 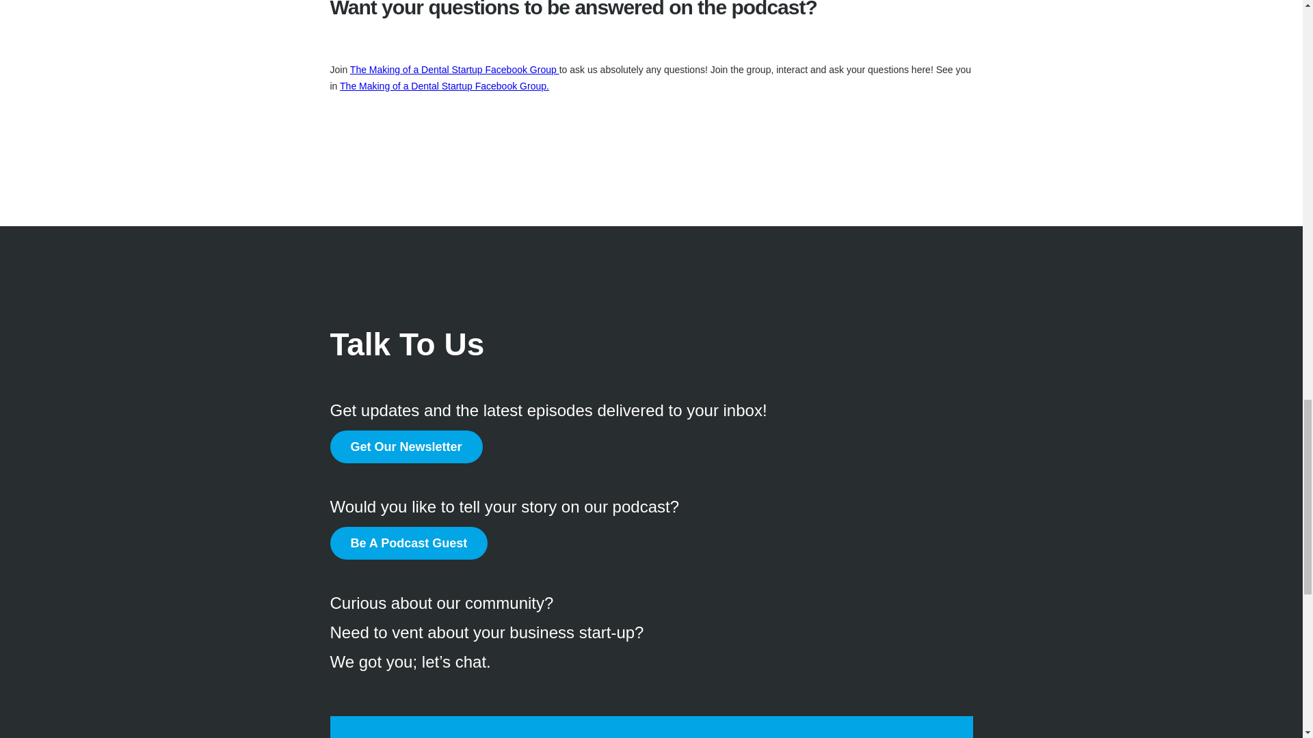 What do you see at coordinates (405, 447) in the screenshot?
I see `Get Our Newsletter` at bounding box center [405, 447].